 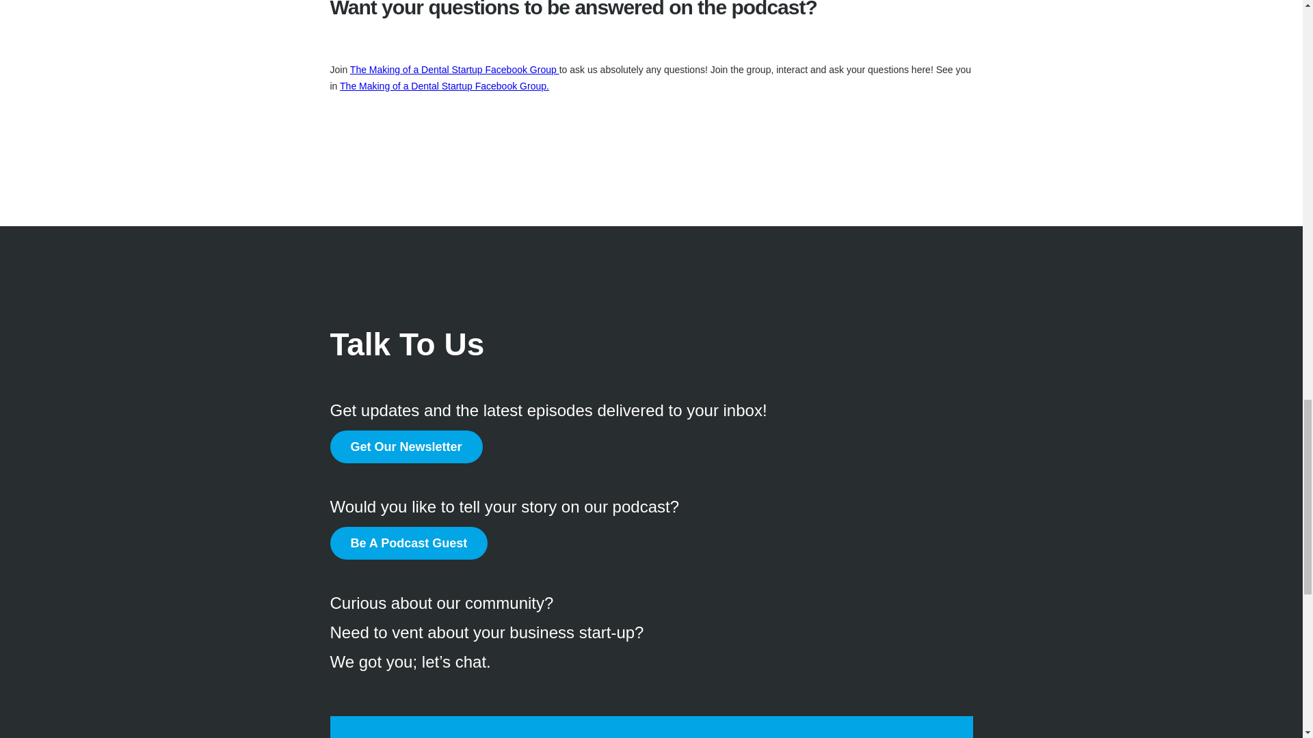 What do you see at coordinates (405, 447) in the screenshot?
I see `Get Our Newsletter` at bounding box center [405, 447].